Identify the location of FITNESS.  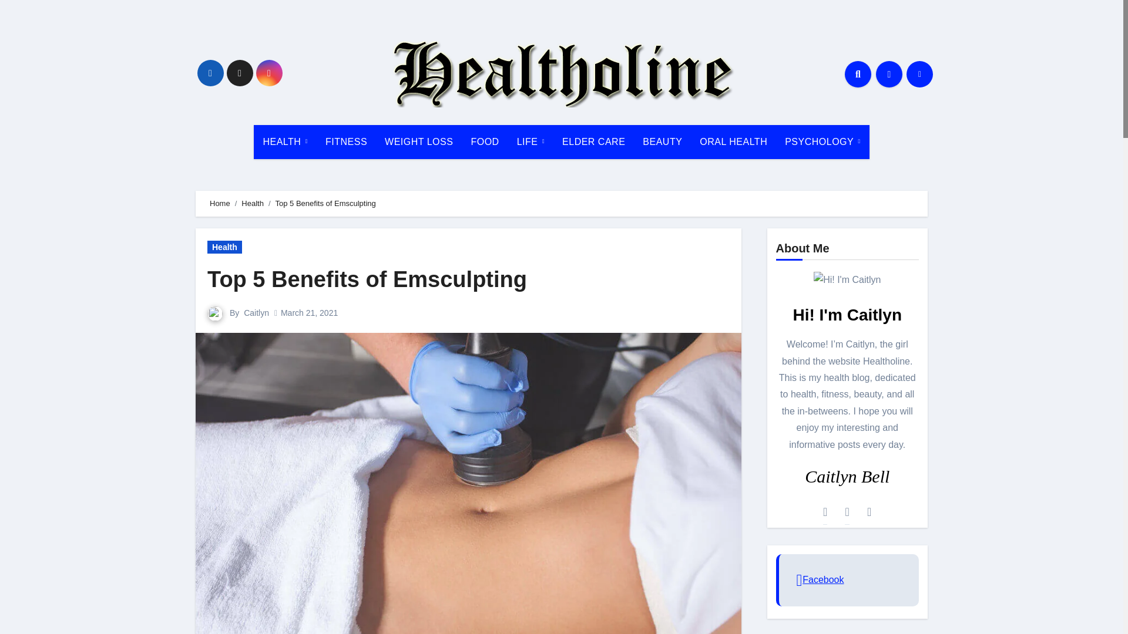
(346, 142).